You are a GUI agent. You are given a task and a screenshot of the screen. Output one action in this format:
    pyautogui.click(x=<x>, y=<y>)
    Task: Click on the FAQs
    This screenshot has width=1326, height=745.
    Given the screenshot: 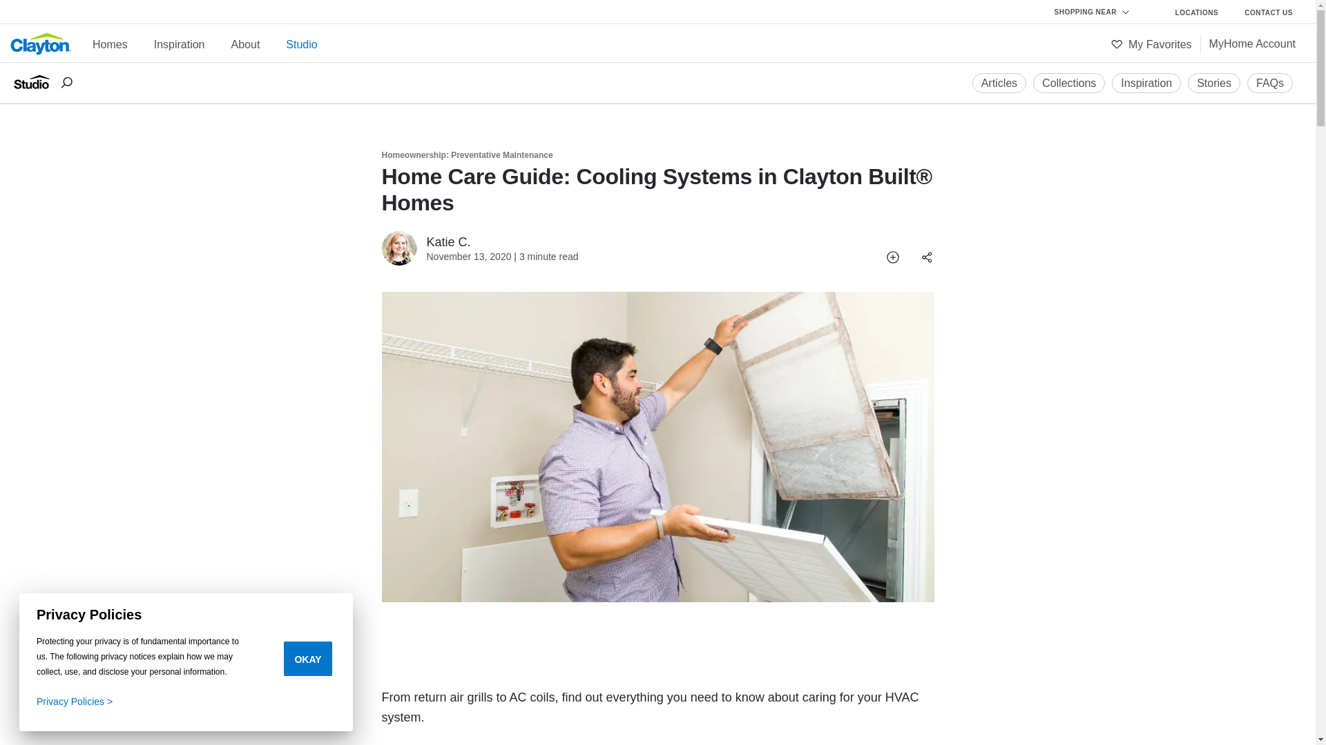 What is the action you would take?
    pyautogui.click(x=1270, y=83)
    